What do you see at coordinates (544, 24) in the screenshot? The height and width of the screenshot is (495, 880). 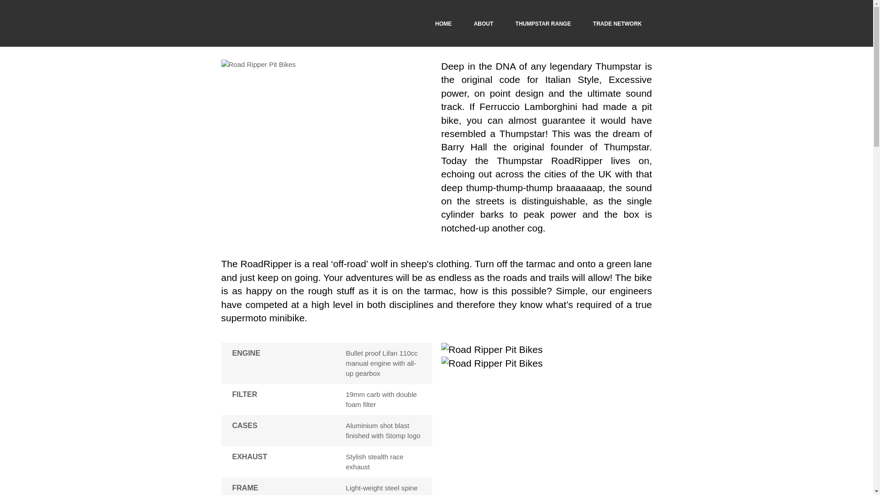 I see `THUMPSTAR RANGE` at bounding box center [544, 24].